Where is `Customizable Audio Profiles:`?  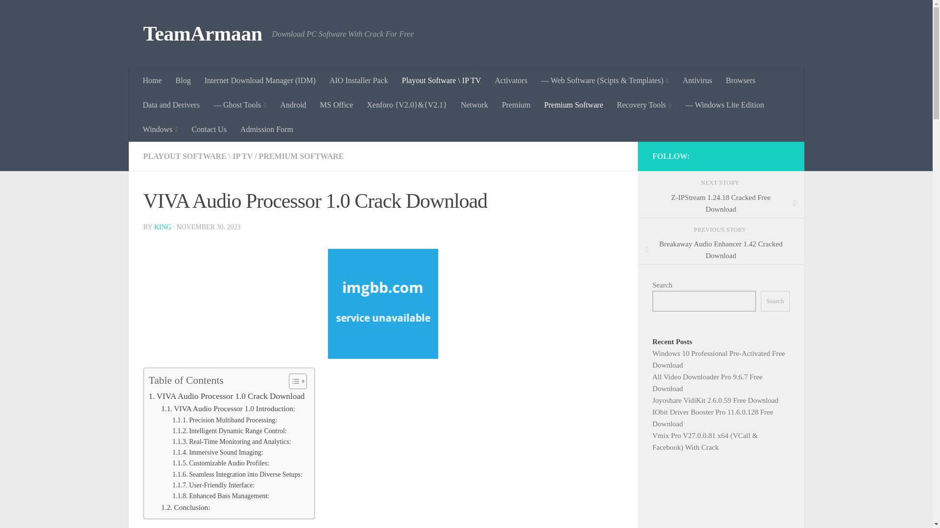 Customizable Audio Profiles: is located at coordinates (220, 463).